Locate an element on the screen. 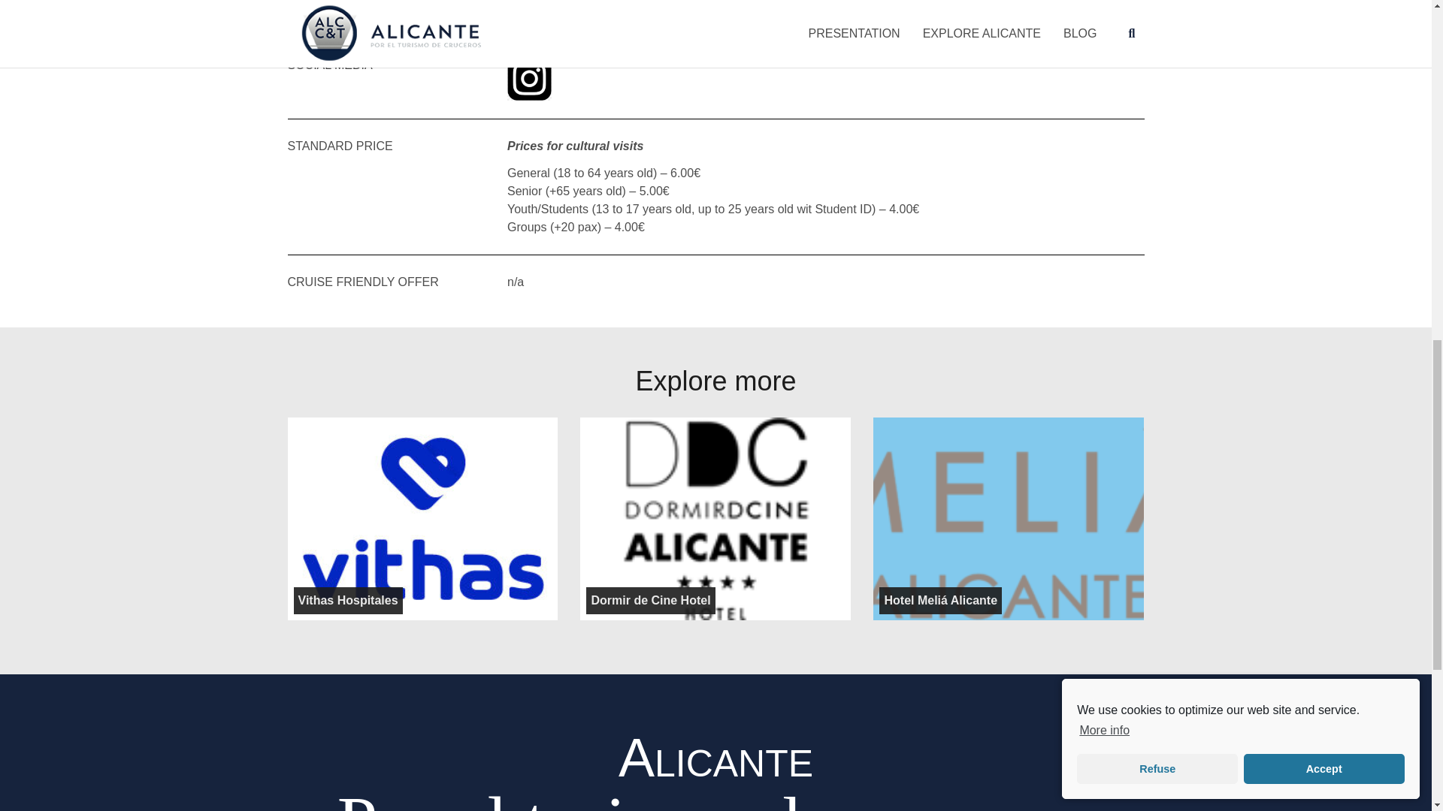 The image size is (1443, 811). Vithas Hospitales is located at coordinates (347, 600).